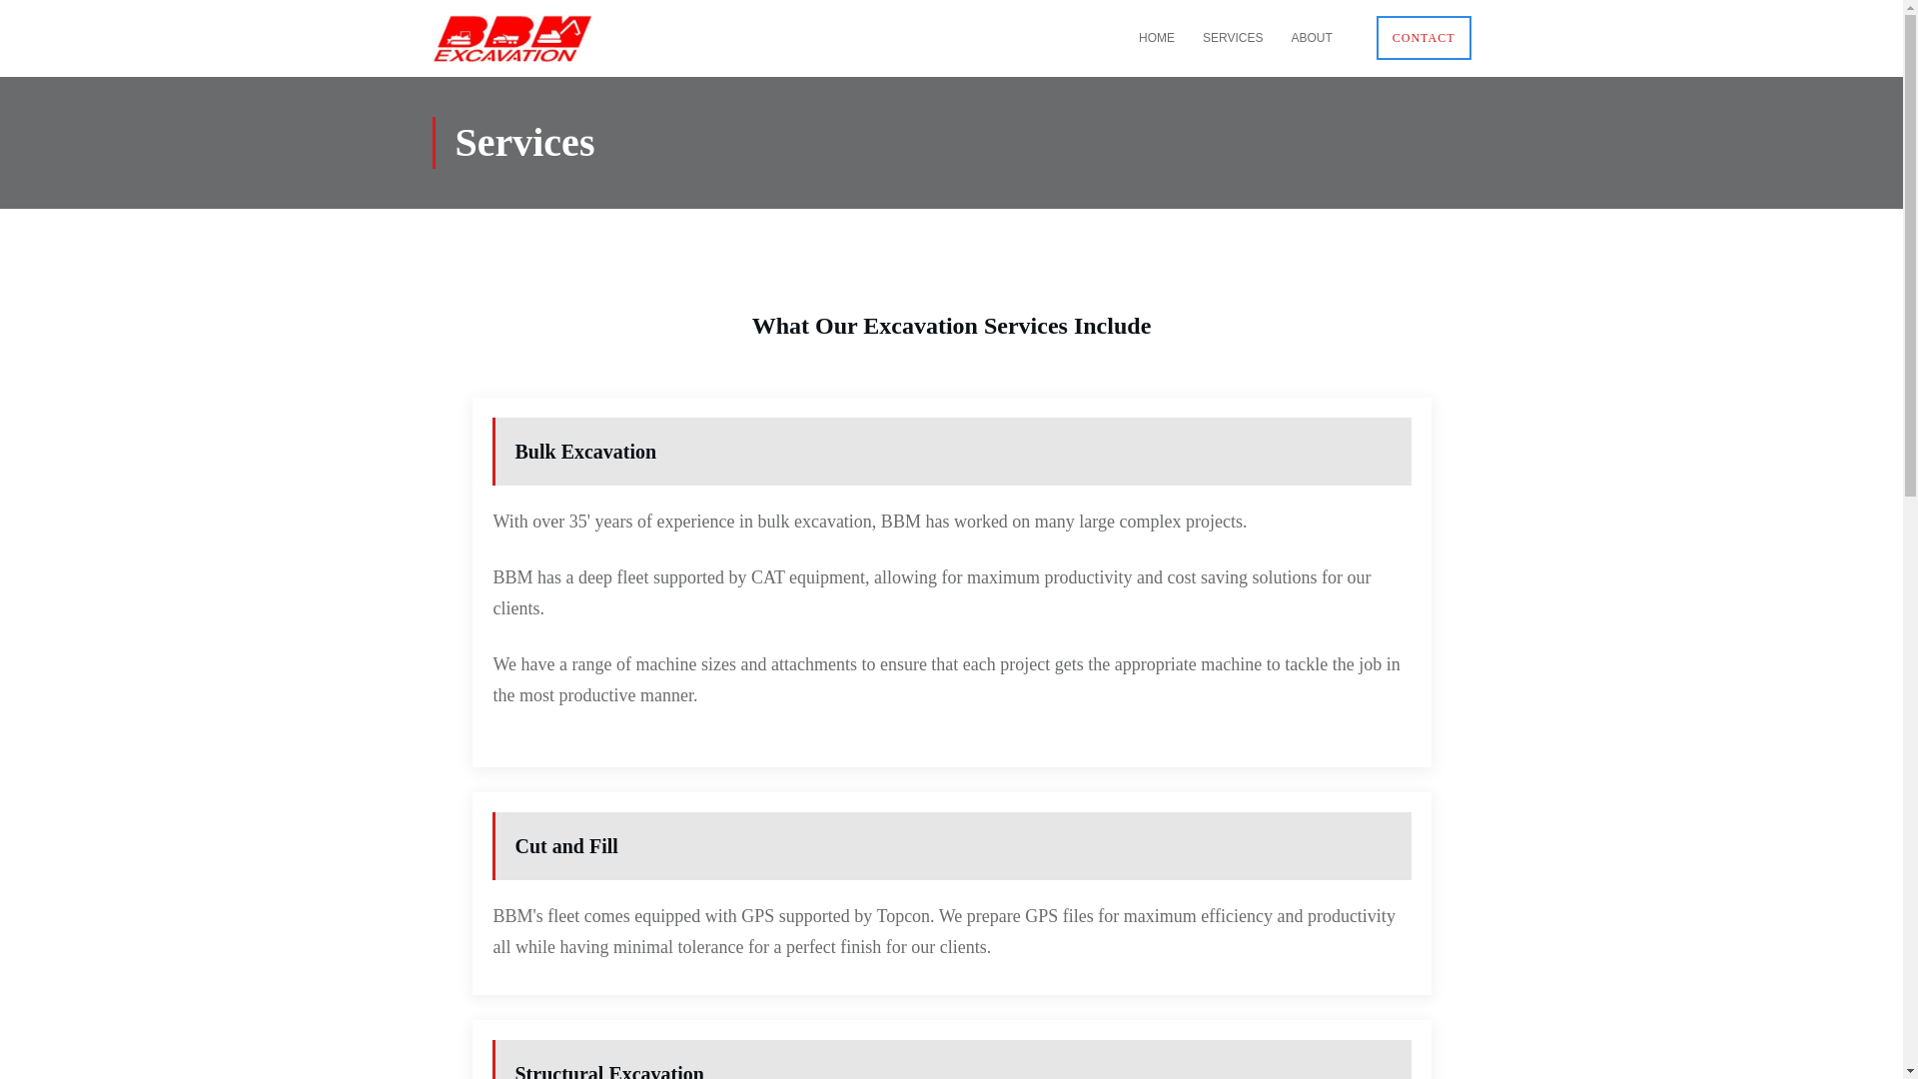  Describe the element at coordinates (1311, 37) in the screenshot. I see `ABOUT` at that location.